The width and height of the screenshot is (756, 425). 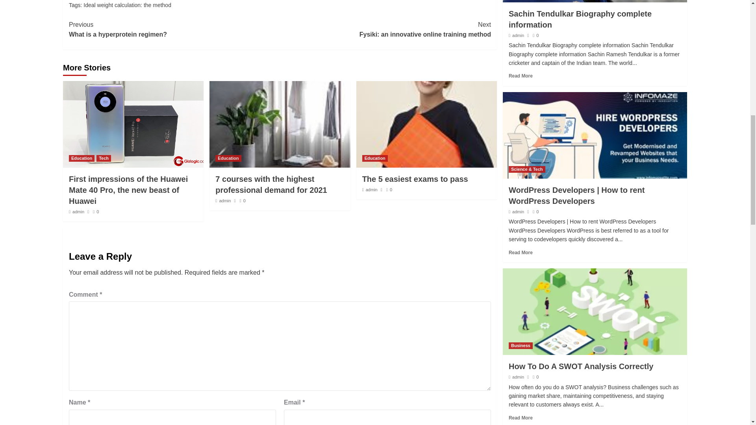 I want to click on Education, so click(x=271, y=184).